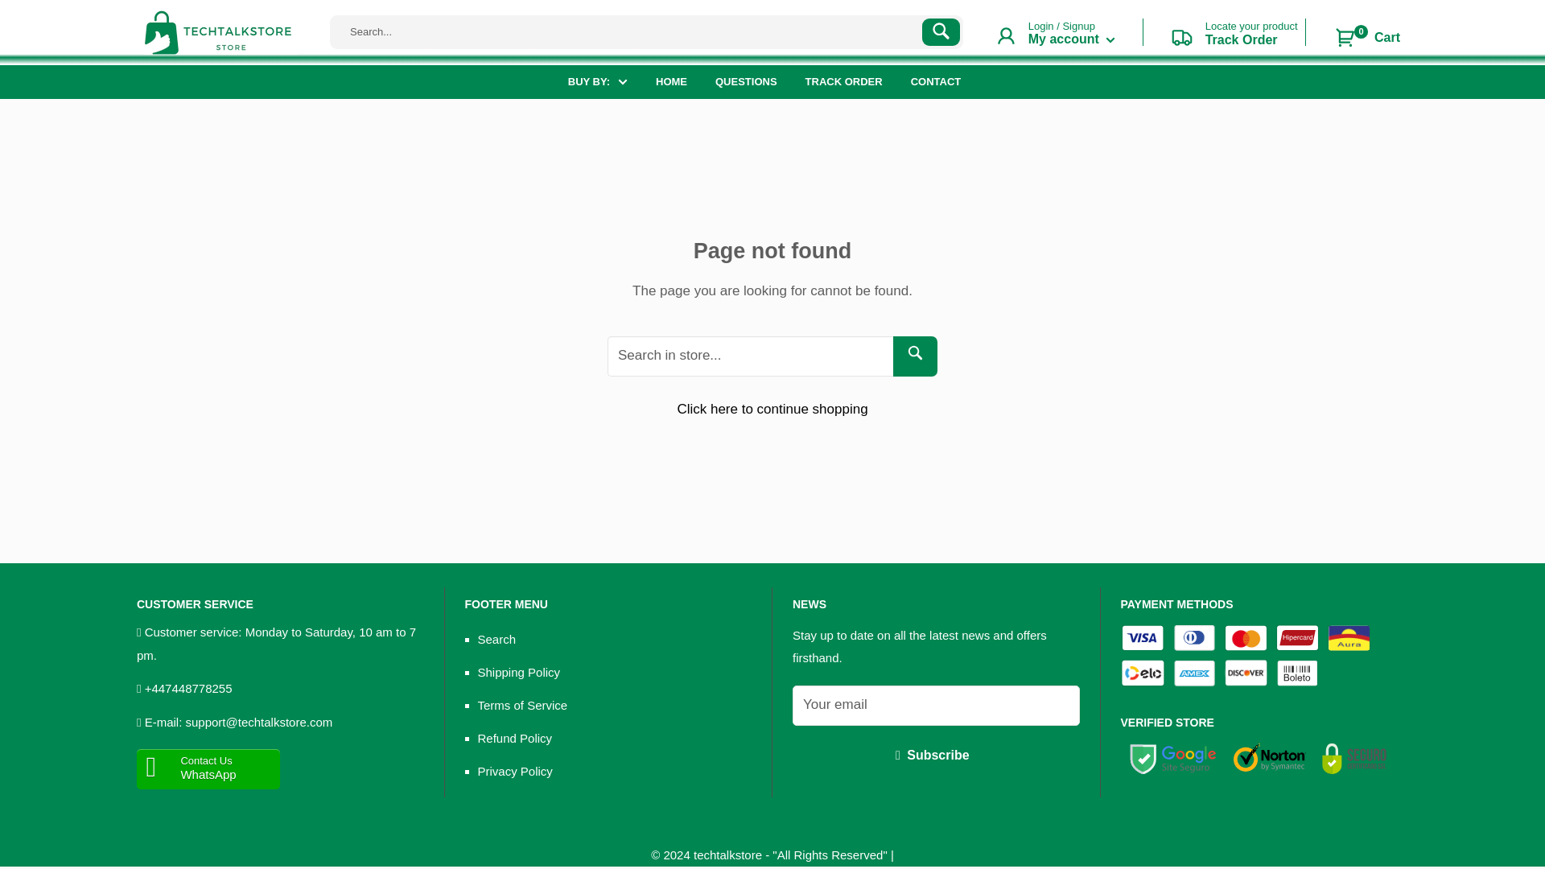 The image size is (1545, 869). What do you see at coordinates (1366, 38) in the screenshot?
I see `QUESTIONS` at bounding box center [1366, 38].